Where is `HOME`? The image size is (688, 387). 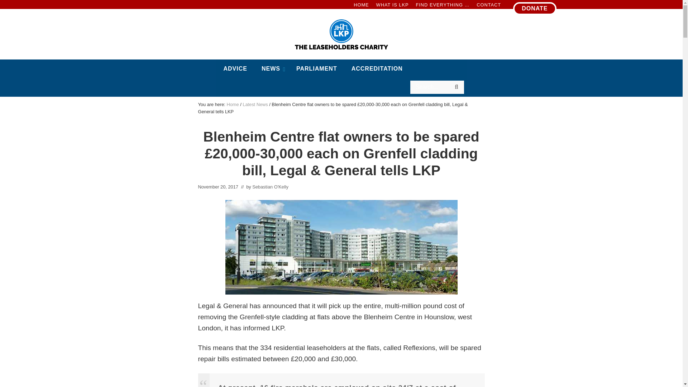 HOME is located at coordinates (489, 5).